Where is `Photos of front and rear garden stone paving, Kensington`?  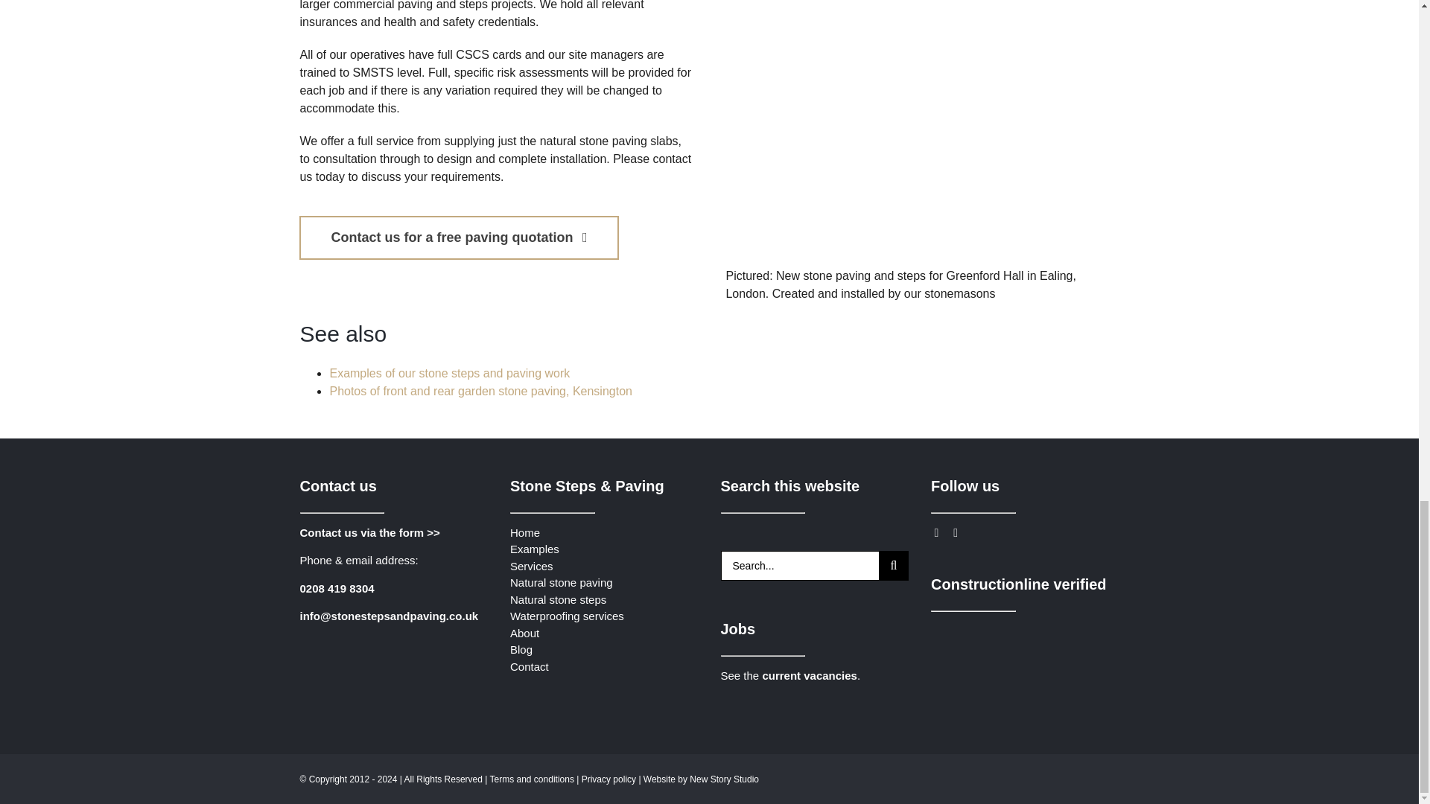
Photos of front and rear garden stone paving, Kensington is located at coordinates (480, 391).